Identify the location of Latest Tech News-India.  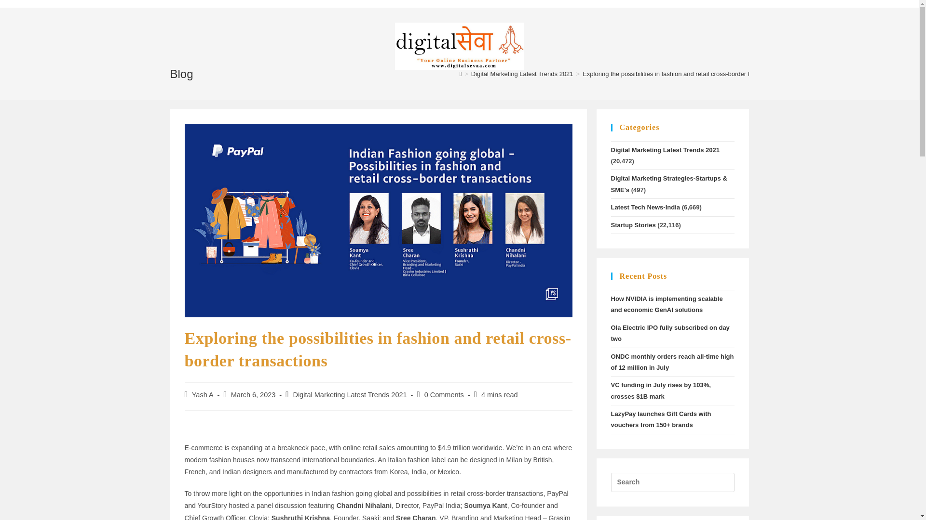
(645, 207).